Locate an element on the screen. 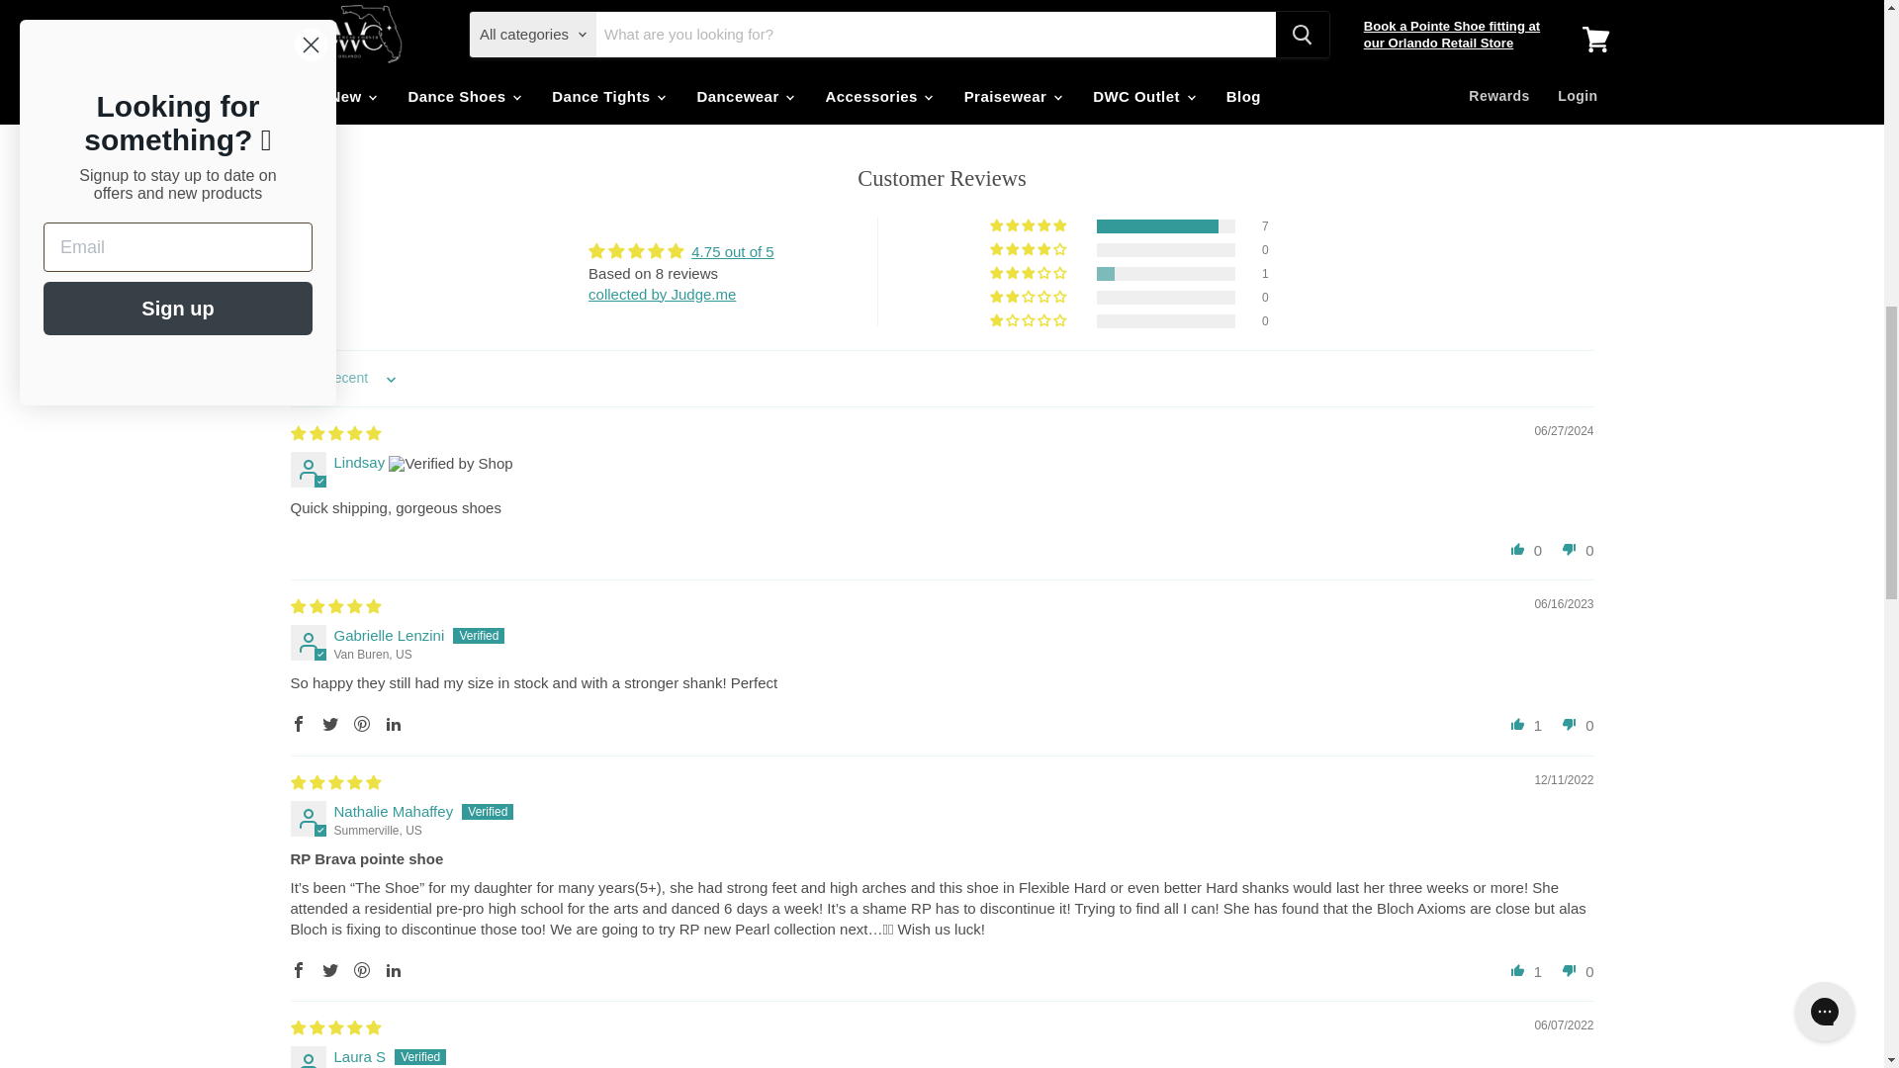  LinkedIn is located at coordinates (394, 969).